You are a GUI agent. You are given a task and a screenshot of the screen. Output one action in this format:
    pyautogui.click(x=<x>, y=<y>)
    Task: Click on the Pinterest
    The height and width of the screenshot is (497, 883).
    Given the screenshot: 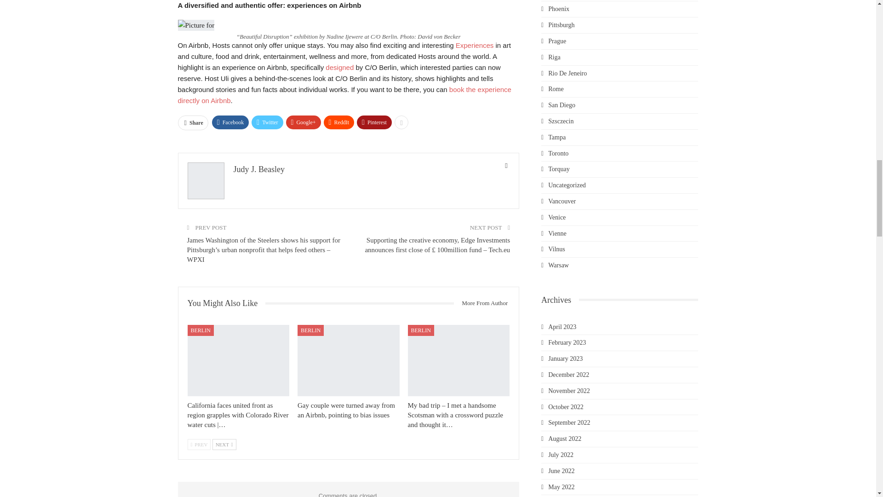 What is the action you would take?
    pyautogui.click(x=374, y=122)
    